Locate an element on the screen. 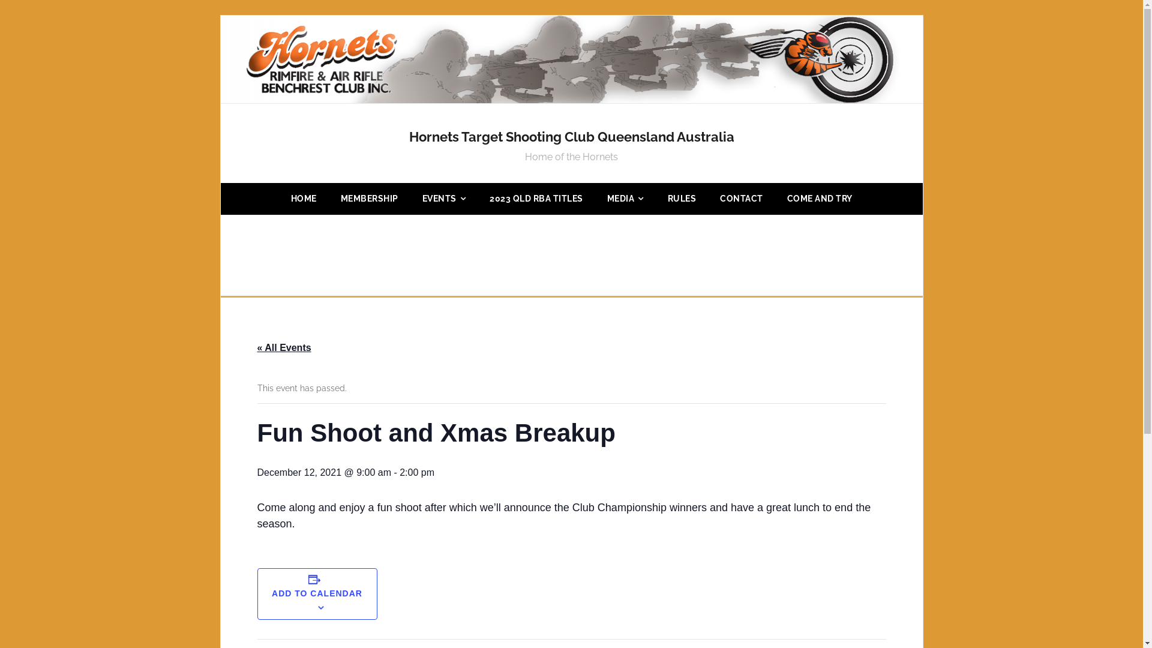 This screenshot has width=1152, height=648. 2023 QLD RBA TITLES is located at coordinates (536, 199).